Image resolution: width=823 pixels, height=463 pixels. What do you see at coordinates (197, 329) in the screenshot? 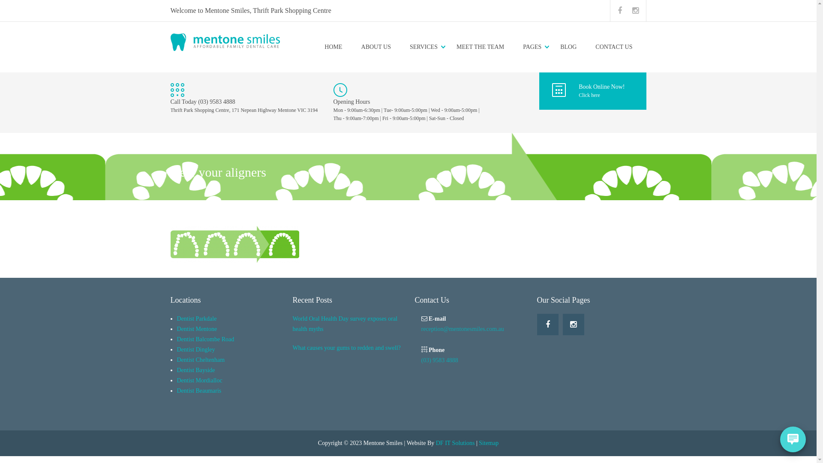
I see `Dentist Mentone` at bounding box center [197, 329].